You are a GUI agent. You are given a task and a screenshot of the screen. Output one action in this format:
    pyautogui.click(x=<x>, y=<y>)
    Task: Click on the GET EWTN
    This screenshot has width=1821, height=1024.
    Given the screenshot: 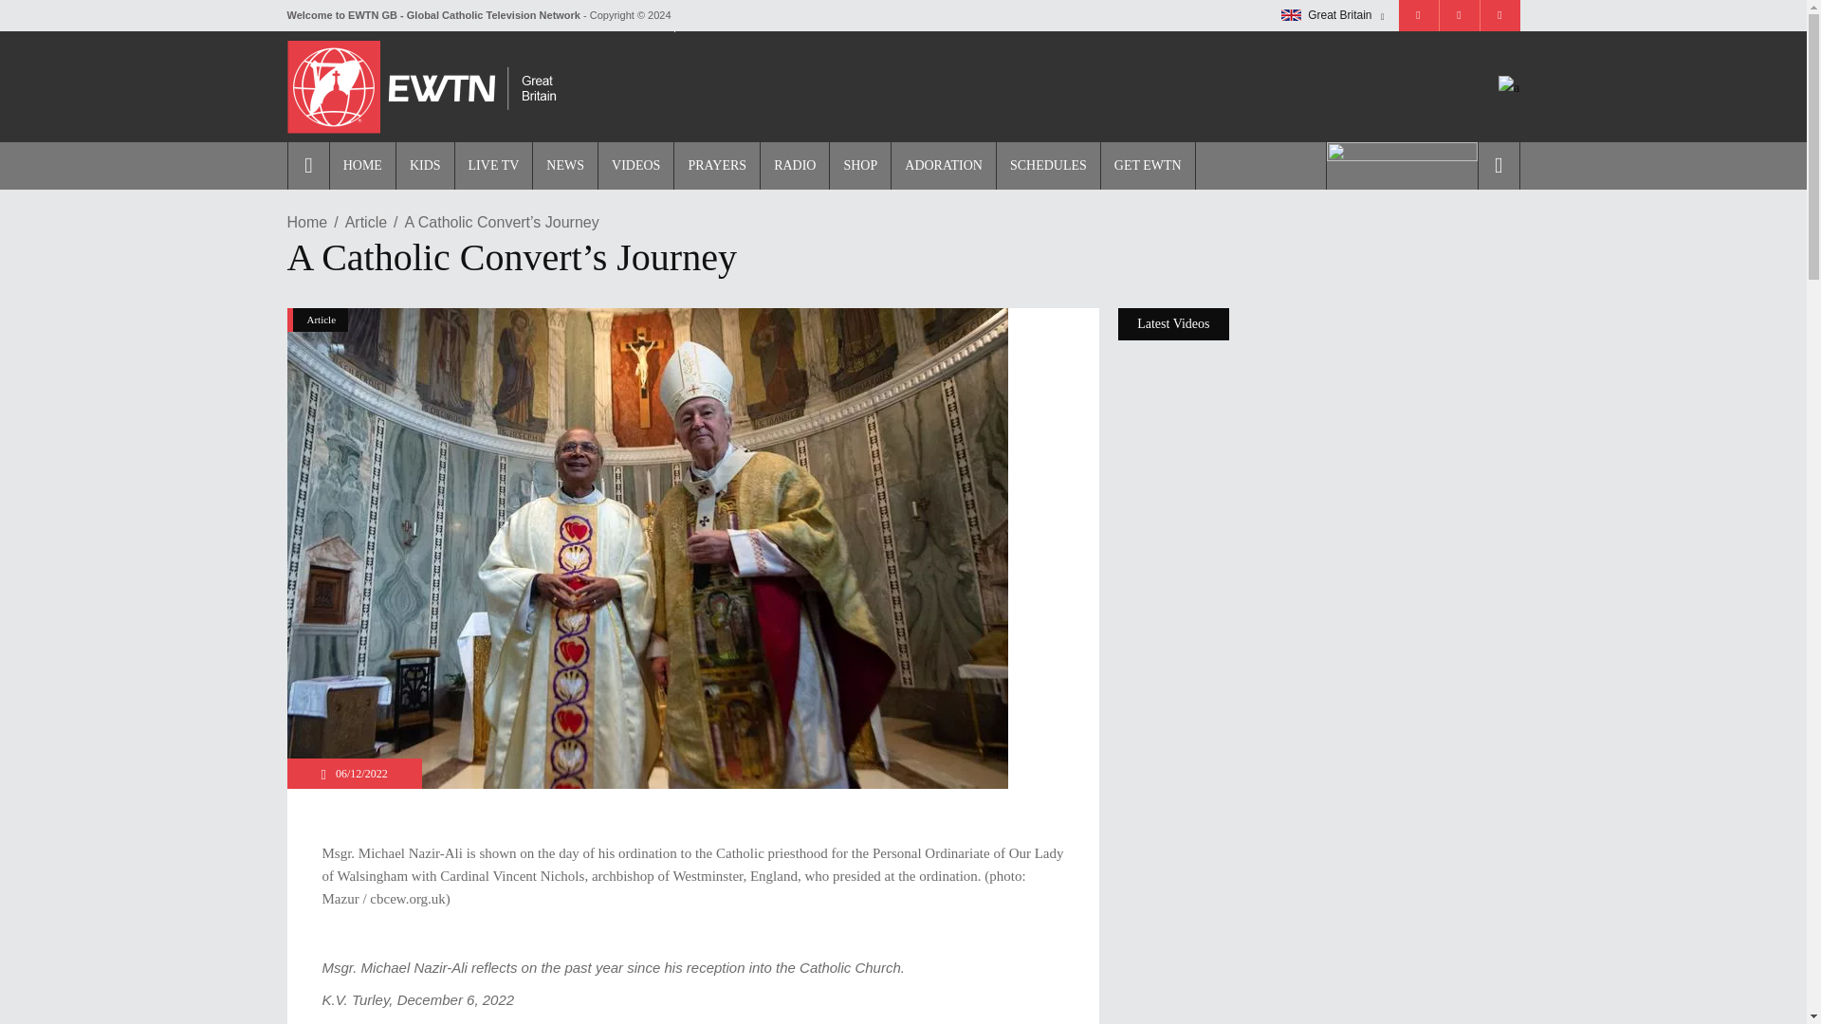 What is the action you would take?
    pyautogui.click(x=1148, y=165)
    